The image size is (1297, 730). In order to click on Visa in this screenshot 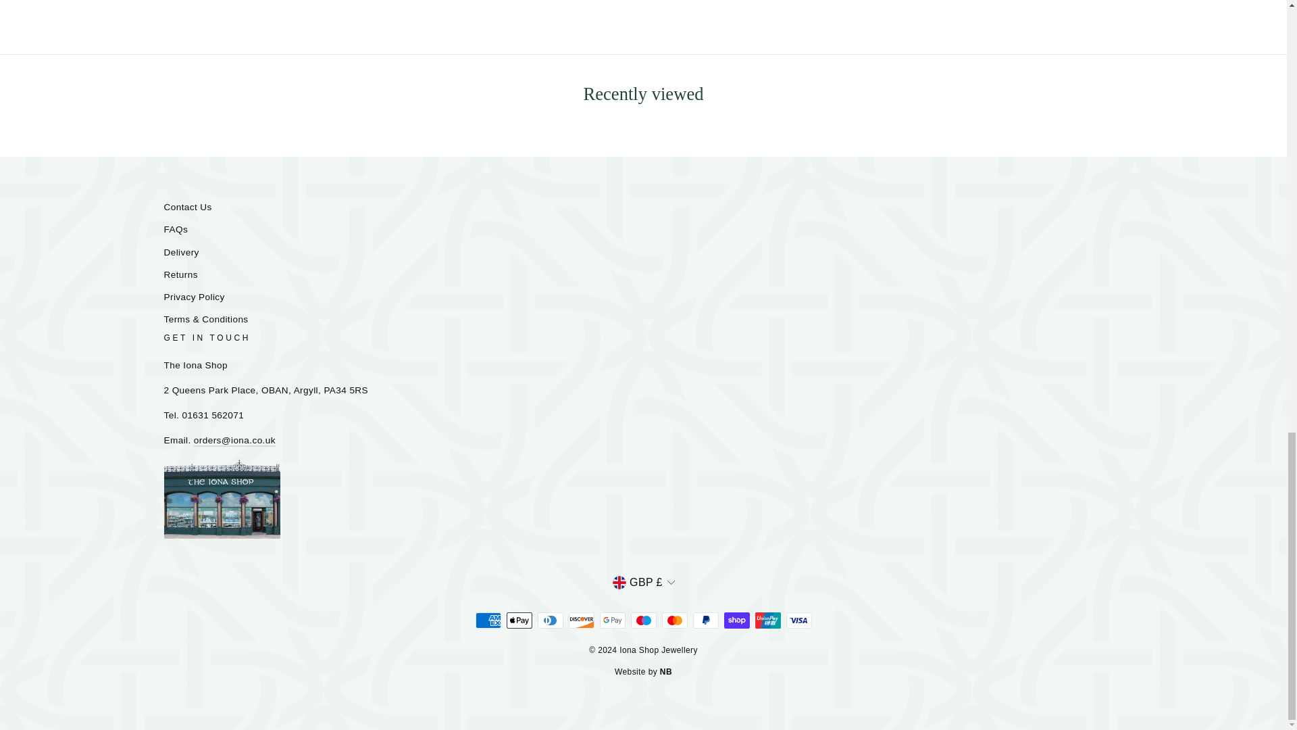, I will do `click(798, 620)`.